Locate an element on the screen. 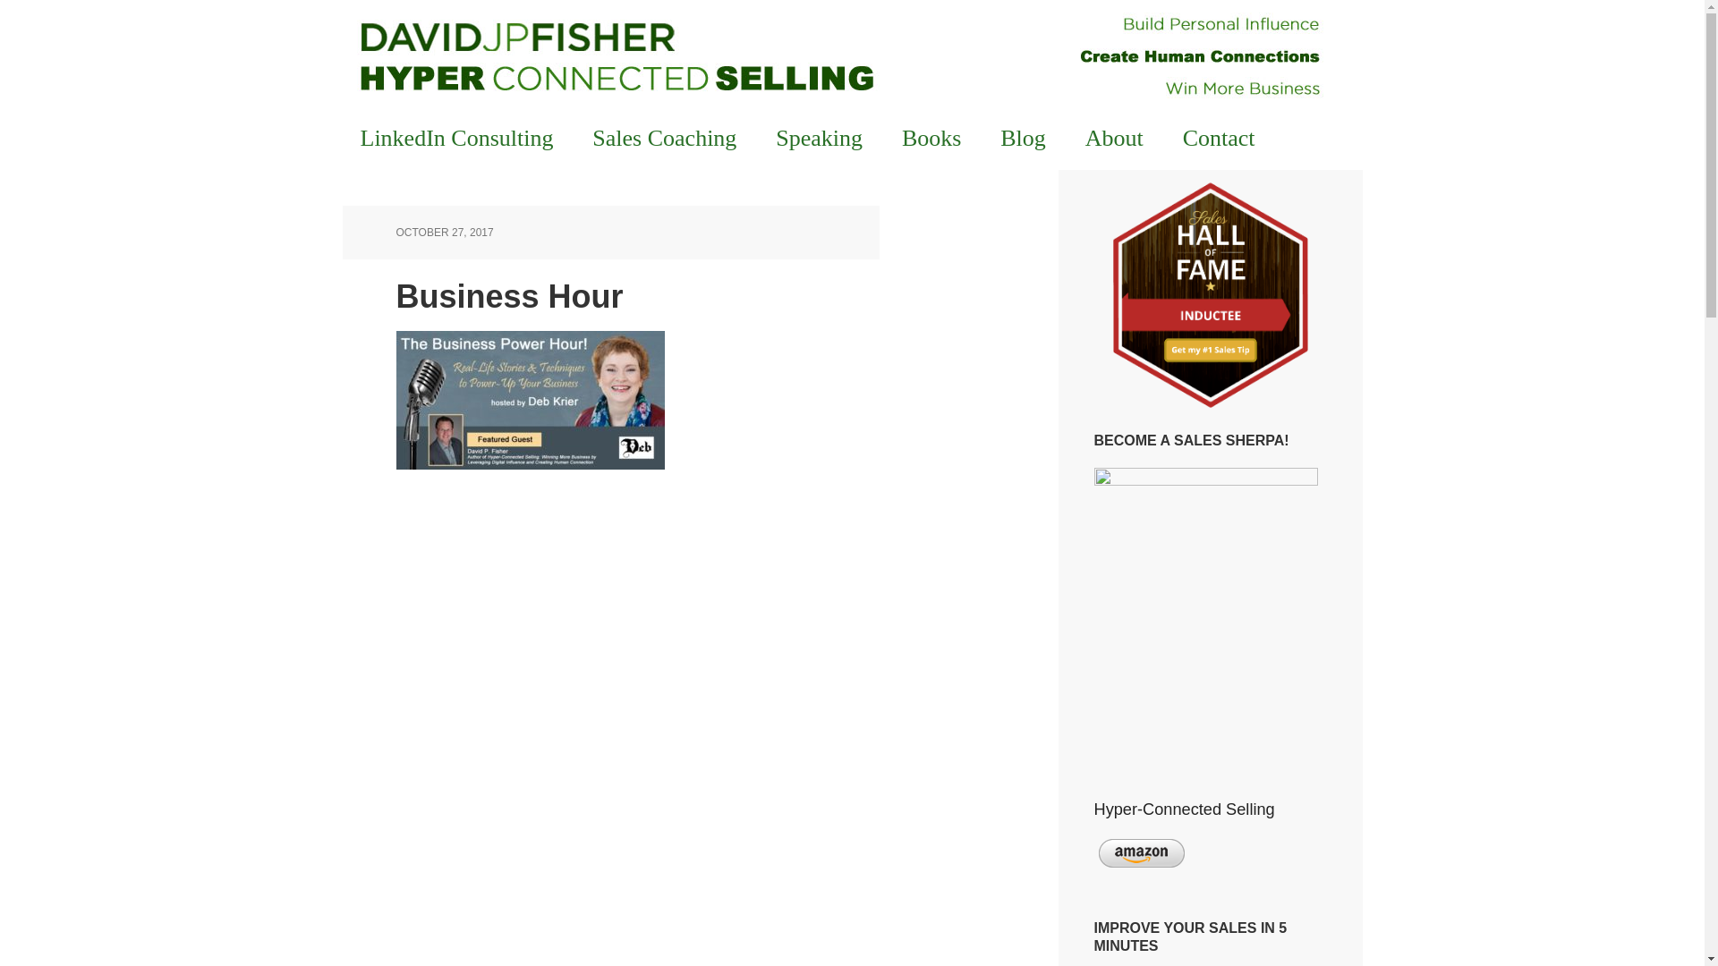  Sales Coaching is located at coordinates (664, 138).